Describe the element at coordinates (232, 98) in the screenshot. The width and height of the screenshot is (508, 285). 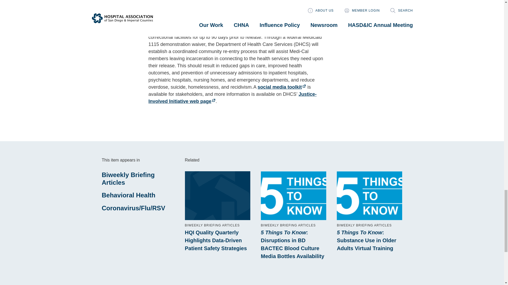
I see `Justice-Involved Initiative web page` at that location.